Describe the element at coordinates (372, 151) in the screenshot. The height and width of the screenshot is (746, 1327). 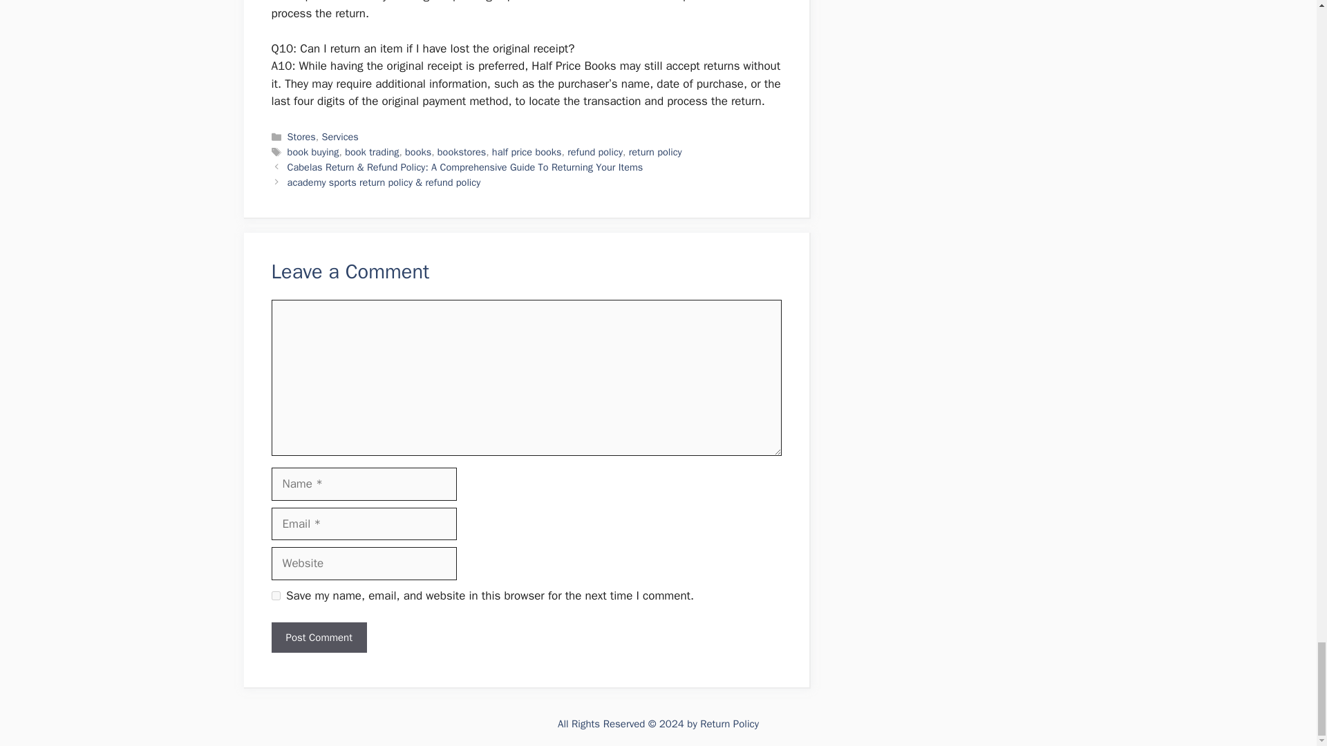
I see `book trading` at that location.